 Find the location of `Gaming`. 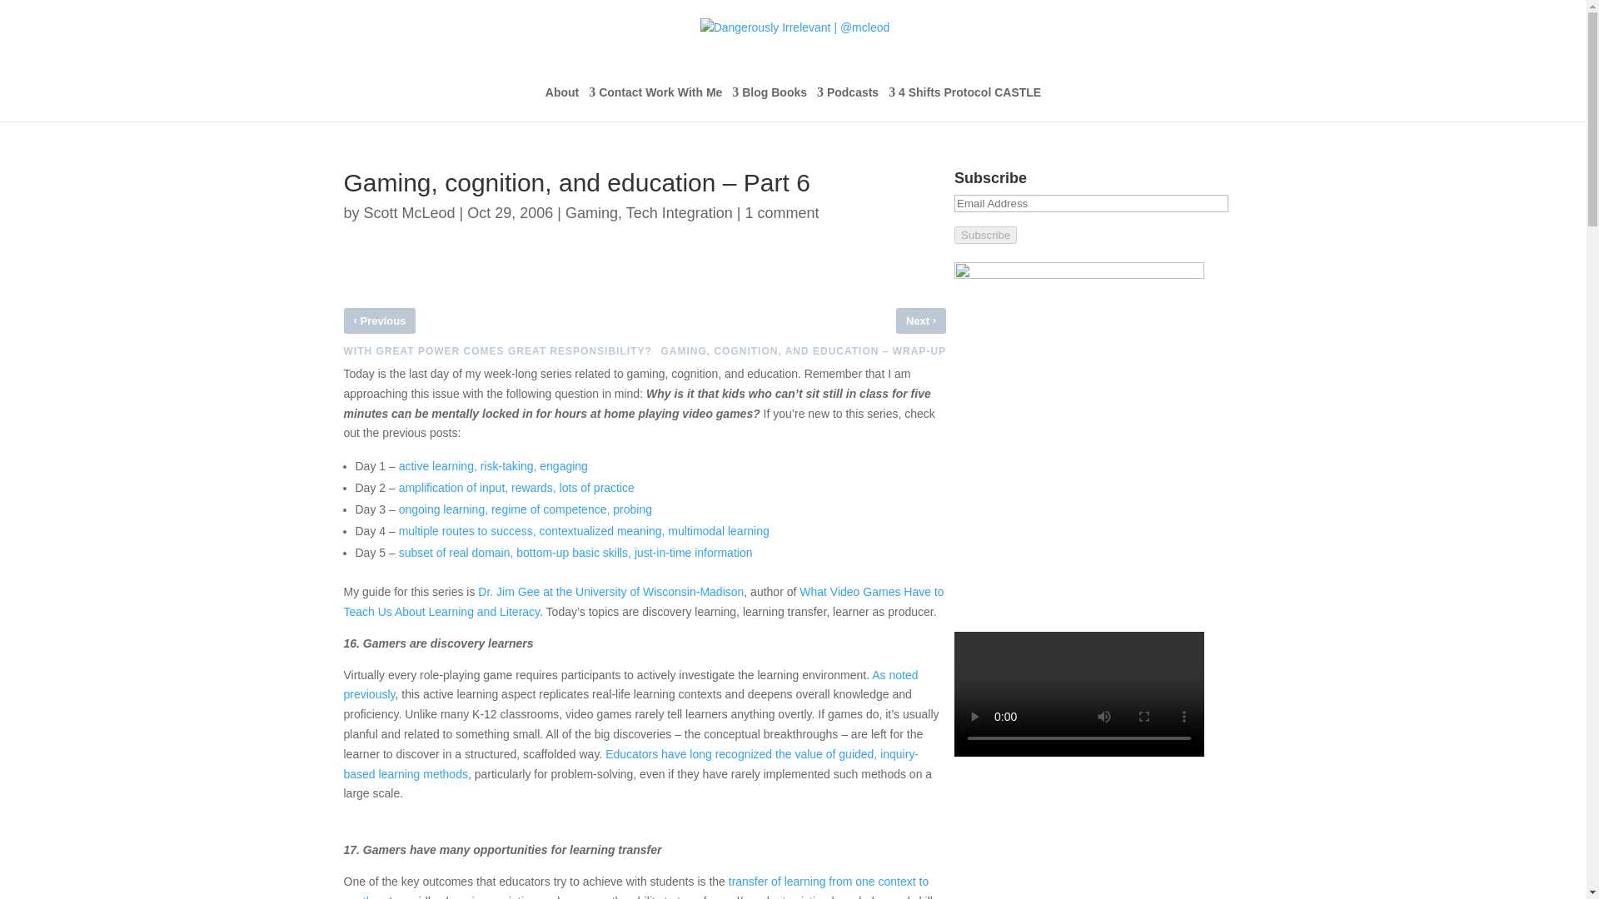

Gaming is located at coordinates (591, 213).